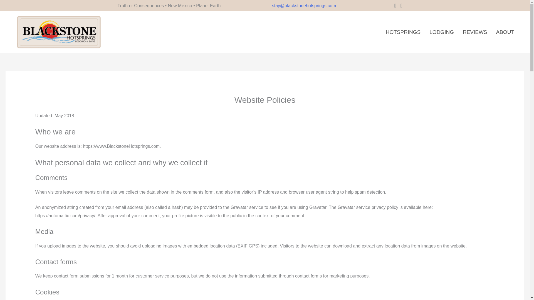 The image size is (534, 300). I want to click on LODGING, so click(442, 32).